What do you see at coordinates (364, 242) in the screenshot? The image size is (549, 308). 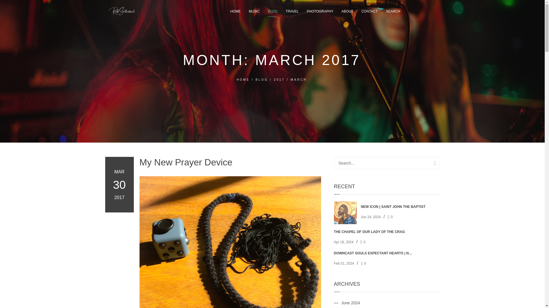 I see `0` at bounding box center [364, 242].